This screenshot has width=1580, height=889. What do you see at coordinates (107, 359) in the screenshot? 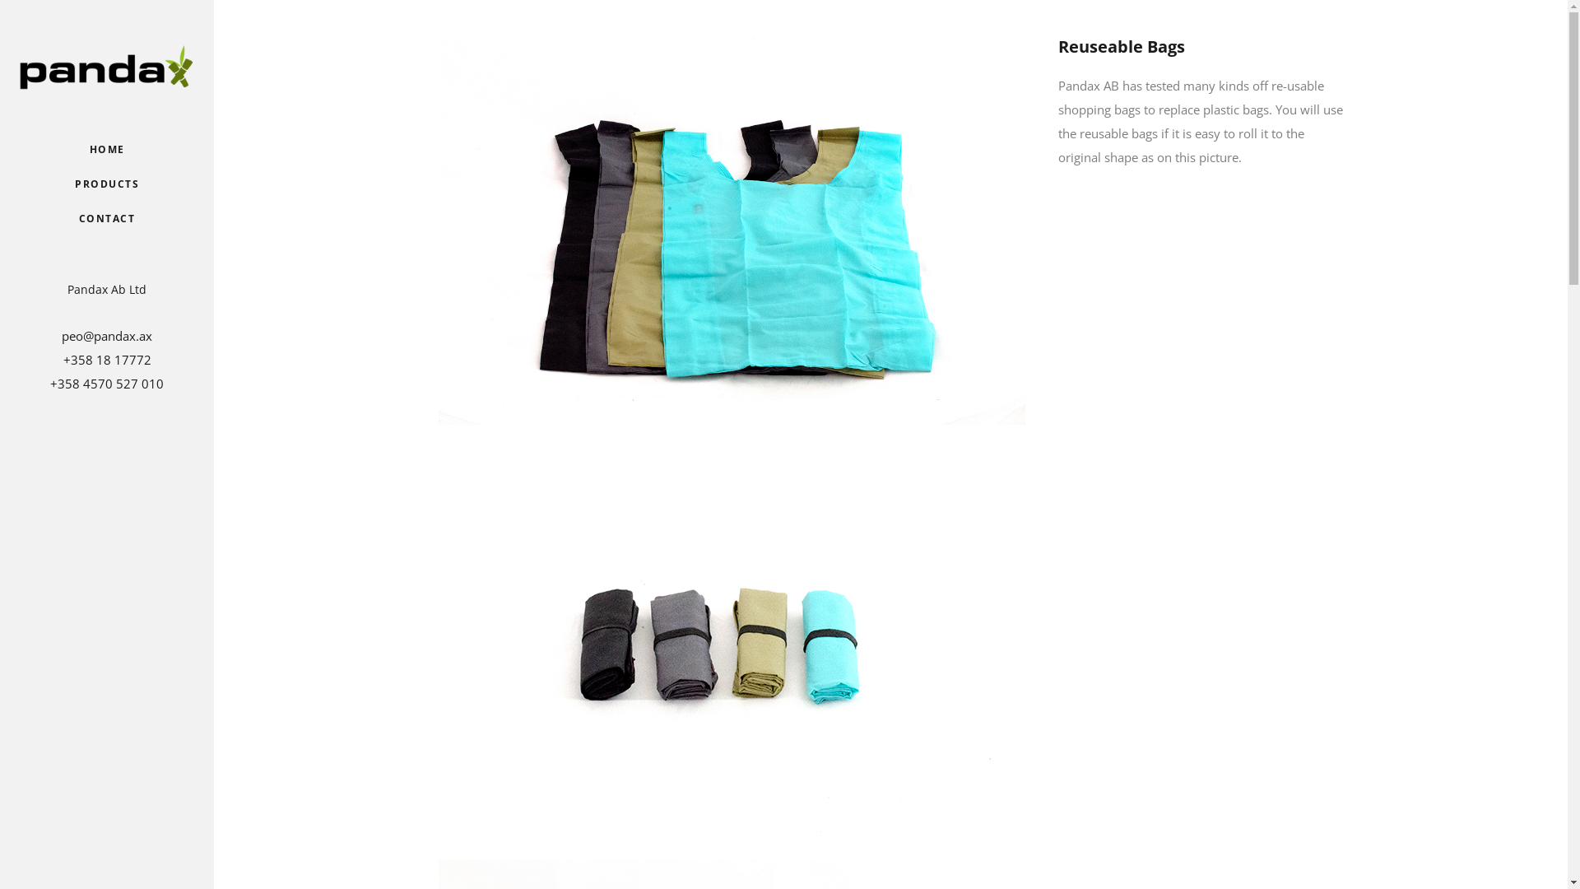
I see `+358 18 17772` at bounding box center [107, 359].